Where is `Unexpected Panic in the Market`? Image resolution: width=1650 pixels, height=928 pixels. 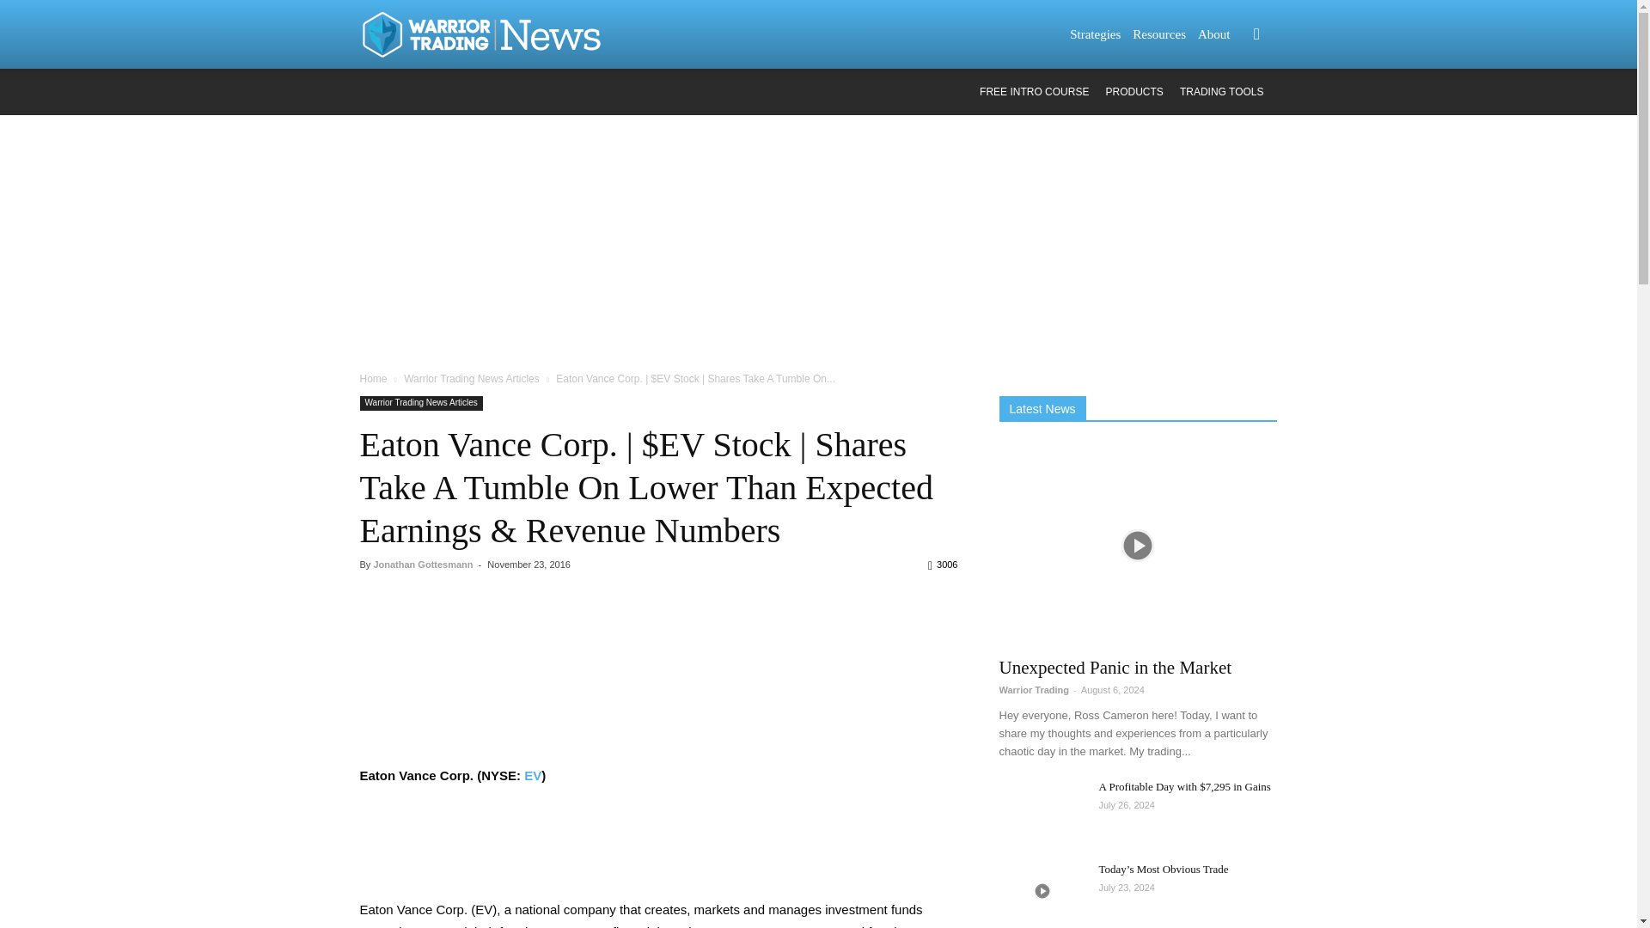 Unexpected Panic in the Market is located at coordinates (1114, 667).